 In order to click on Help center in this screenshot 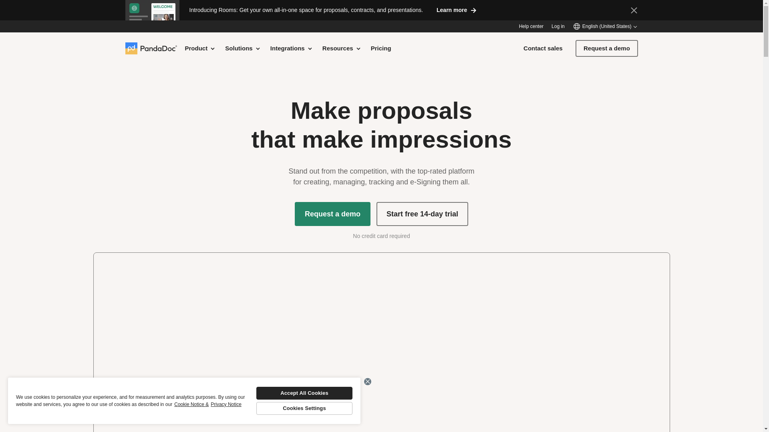, I will do `click(531, 26)`.